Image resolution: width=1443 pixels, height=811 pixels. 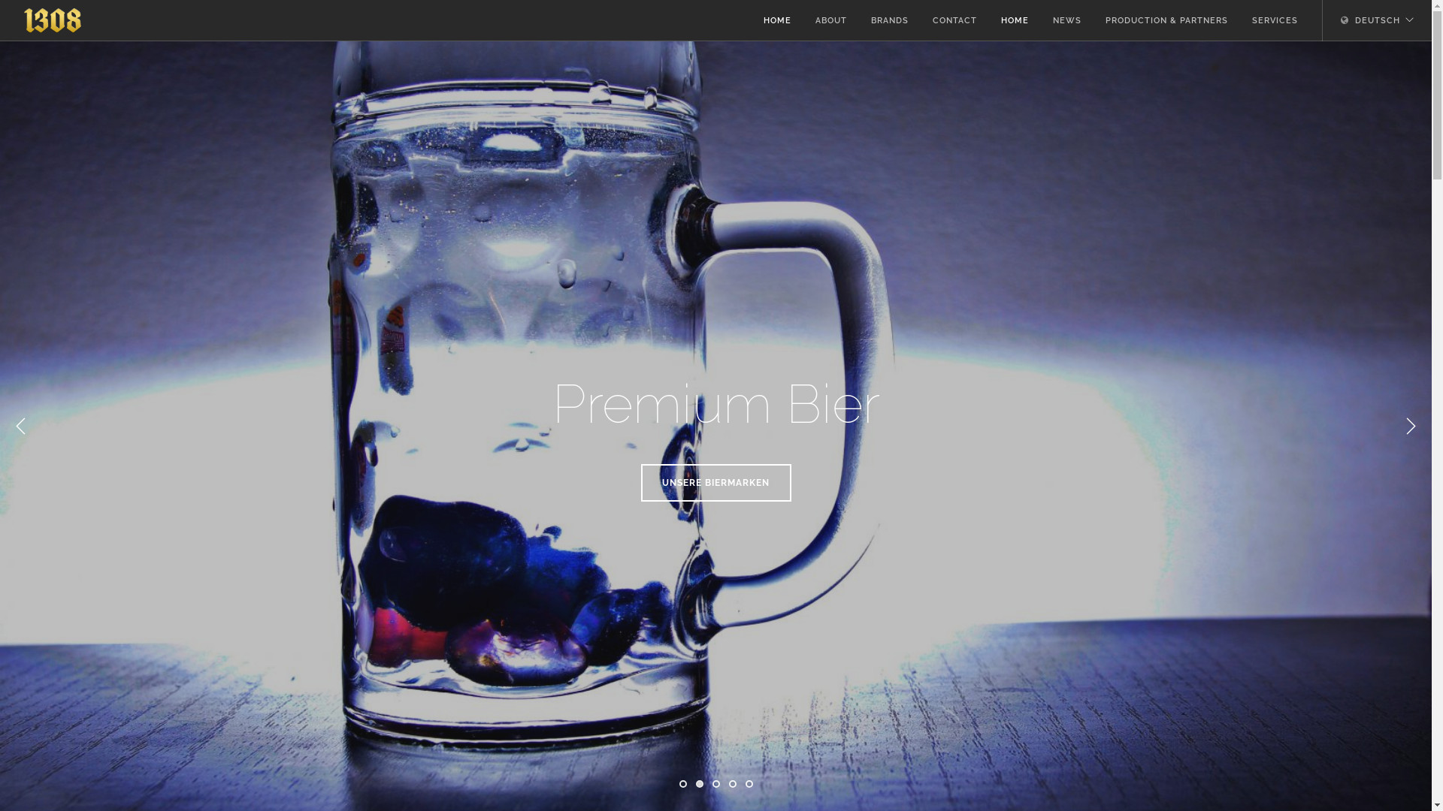 I want to click on DEUTSCH, so click(x=1371, y=21).